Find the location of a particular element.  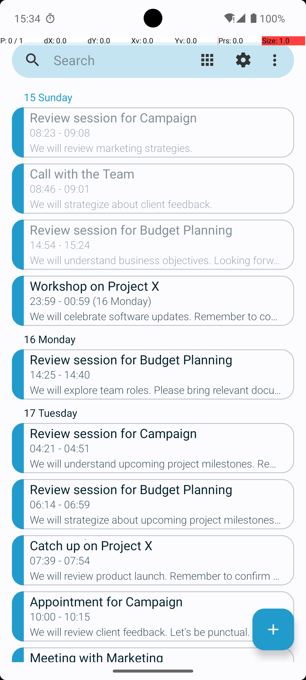

23:59 - 00:59 (16 Monday) is located at coordinates (91, 303).